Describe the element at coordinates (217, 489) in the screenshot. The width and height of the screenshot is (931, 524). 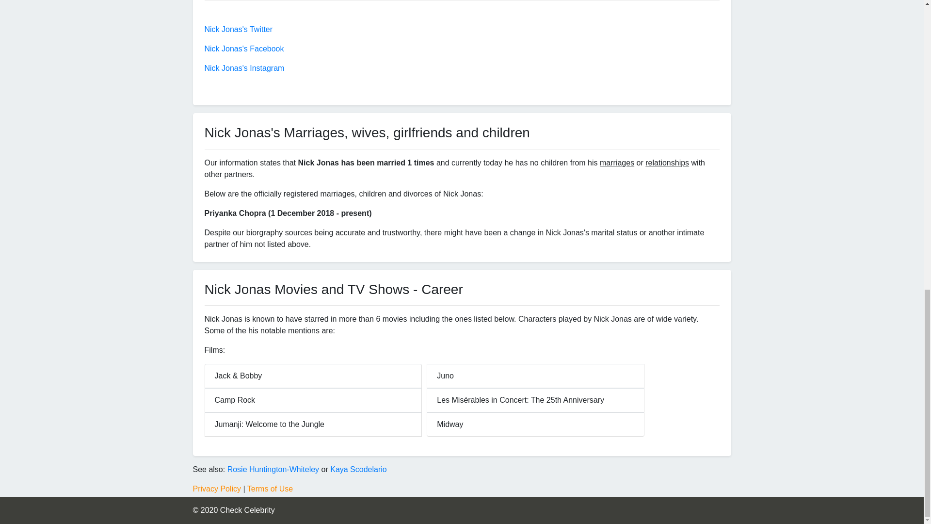
I see `Privacy Policy` at that location.